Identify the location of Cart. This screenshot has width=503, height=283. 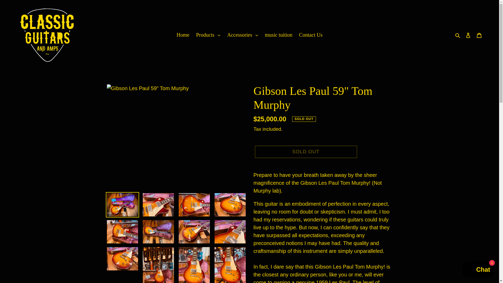
(479, 35).